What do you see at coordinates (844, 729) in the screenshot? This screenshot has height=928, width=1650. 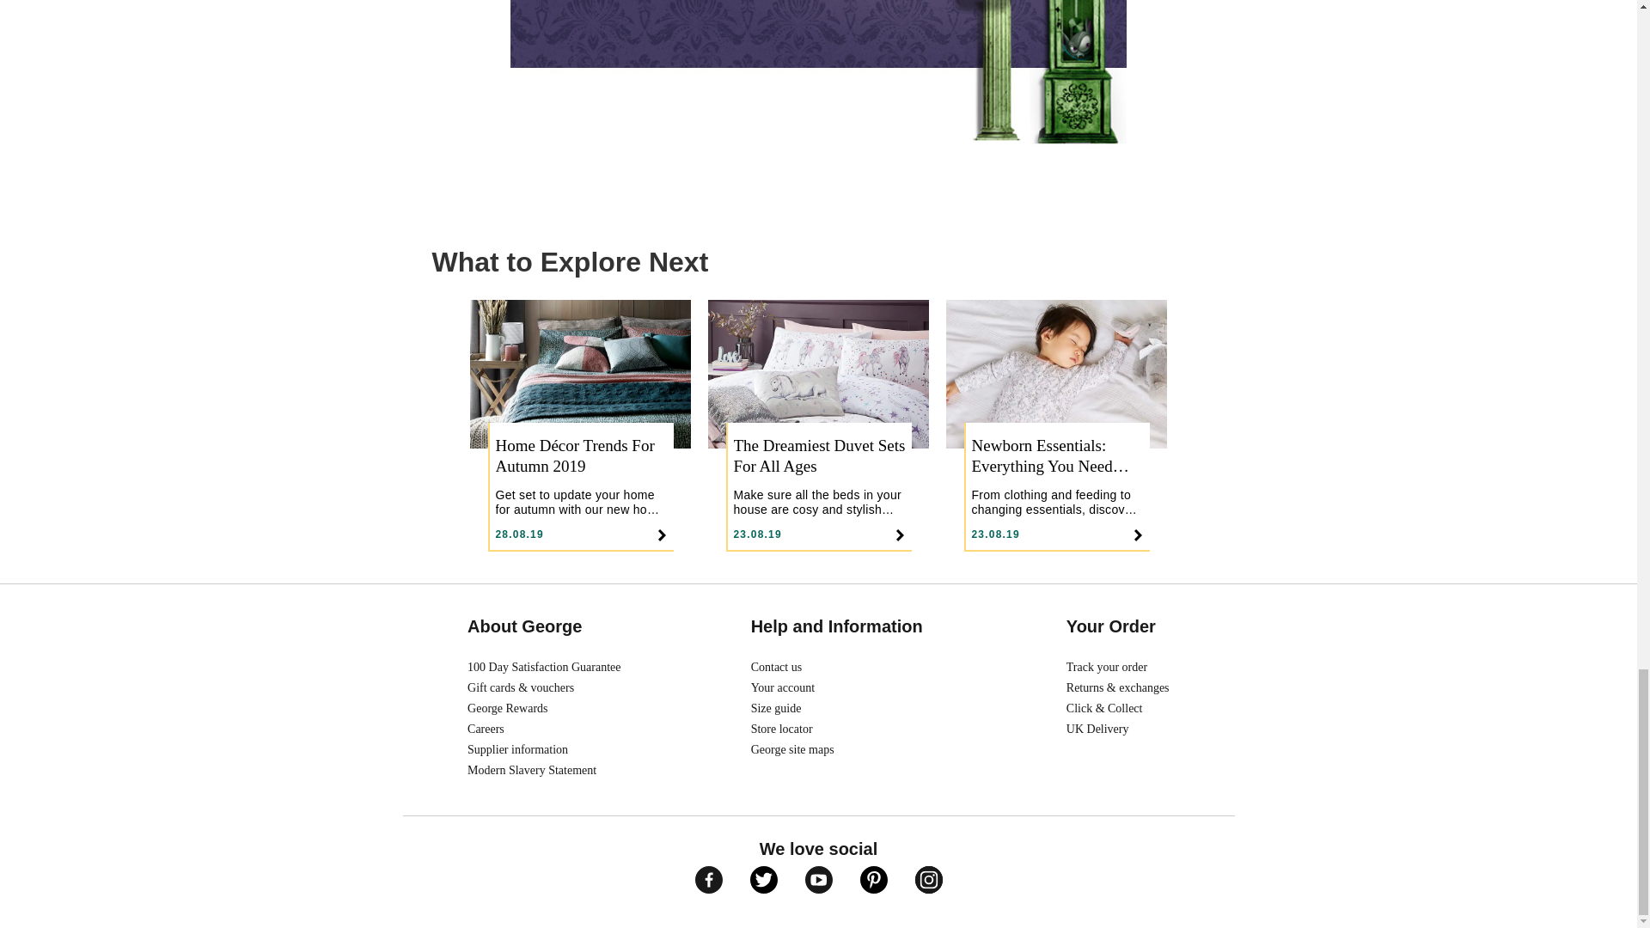 I see `Store locator` at bounding box center [844, 729].